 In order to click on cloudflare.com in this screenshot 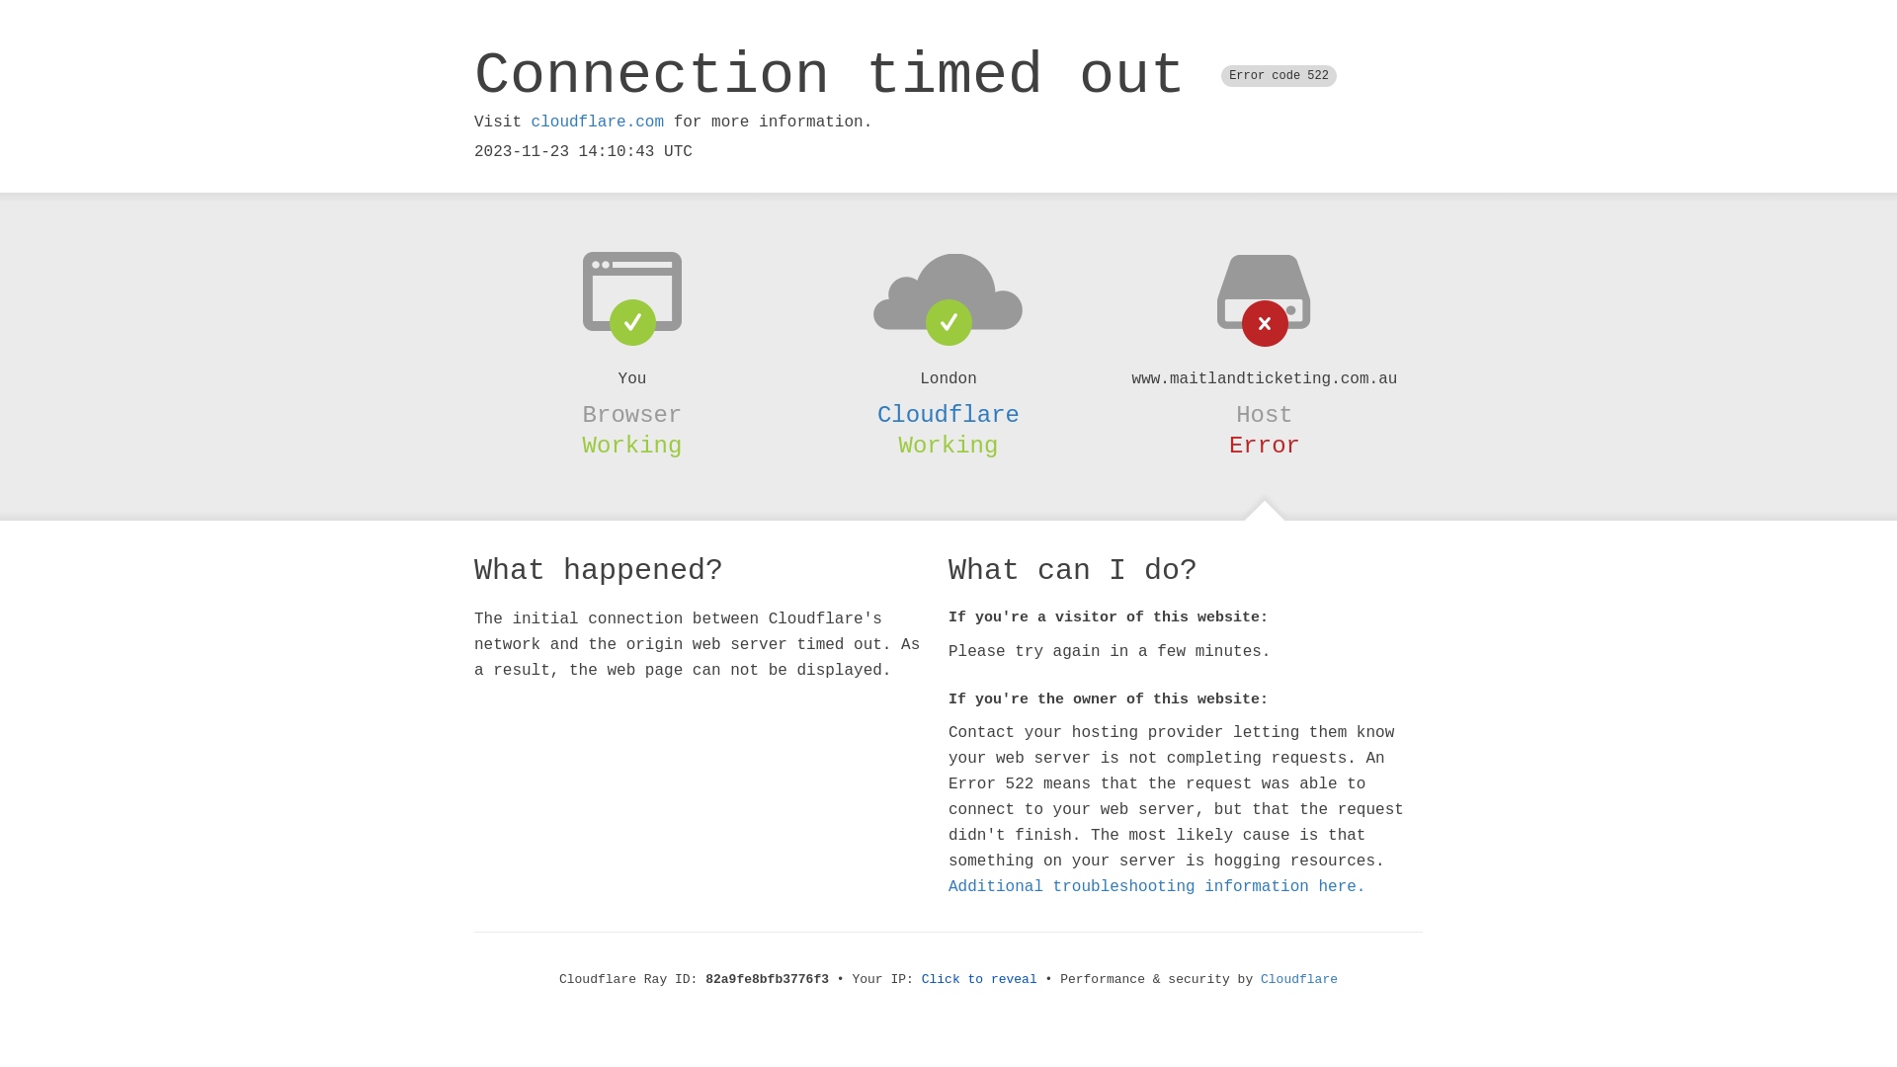, I will do `click(598, 123)`.